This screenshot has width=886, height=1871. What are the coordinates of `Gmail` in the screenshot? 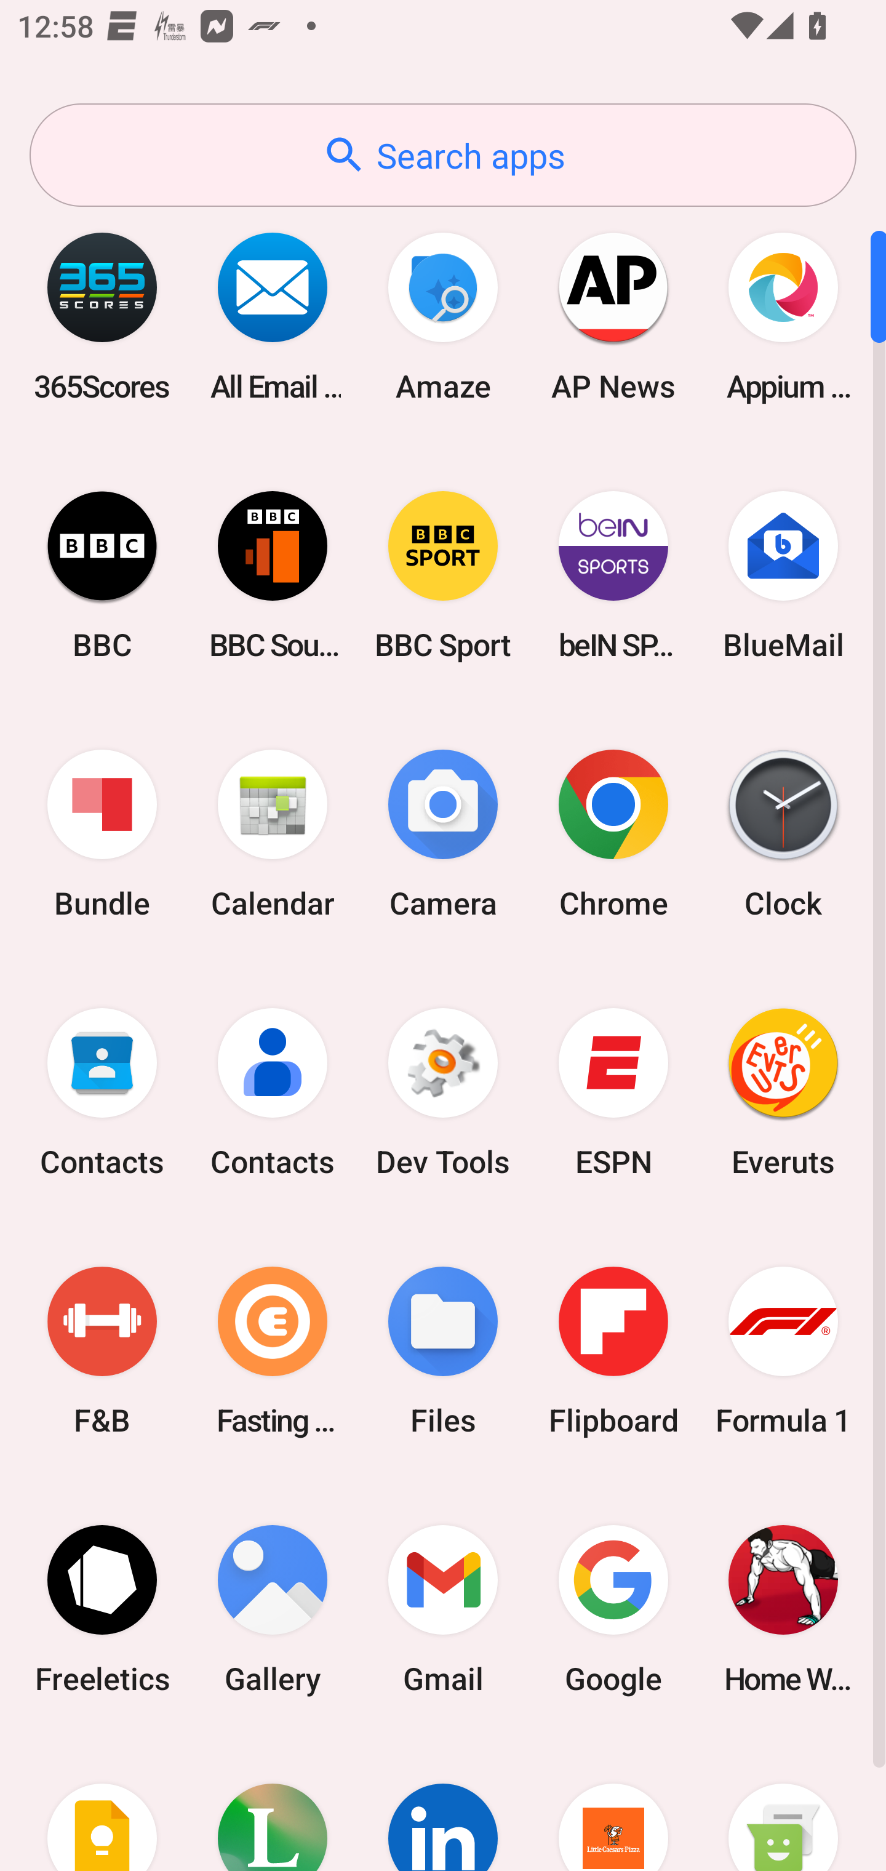 It's located at (443, 1609).